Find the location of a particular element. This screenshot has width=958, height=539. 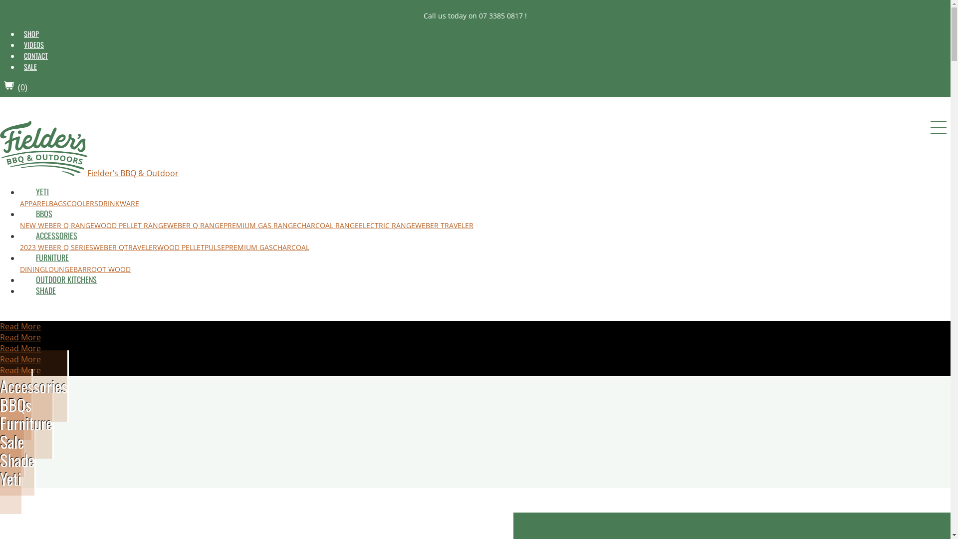

FURNITURE is located at coordinates (52, 258).